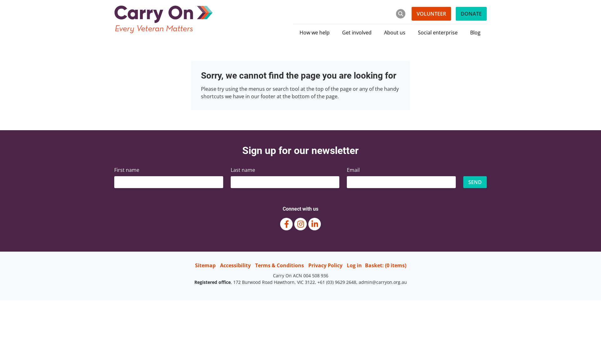  I want to click on linkedin, so click(315, 224).